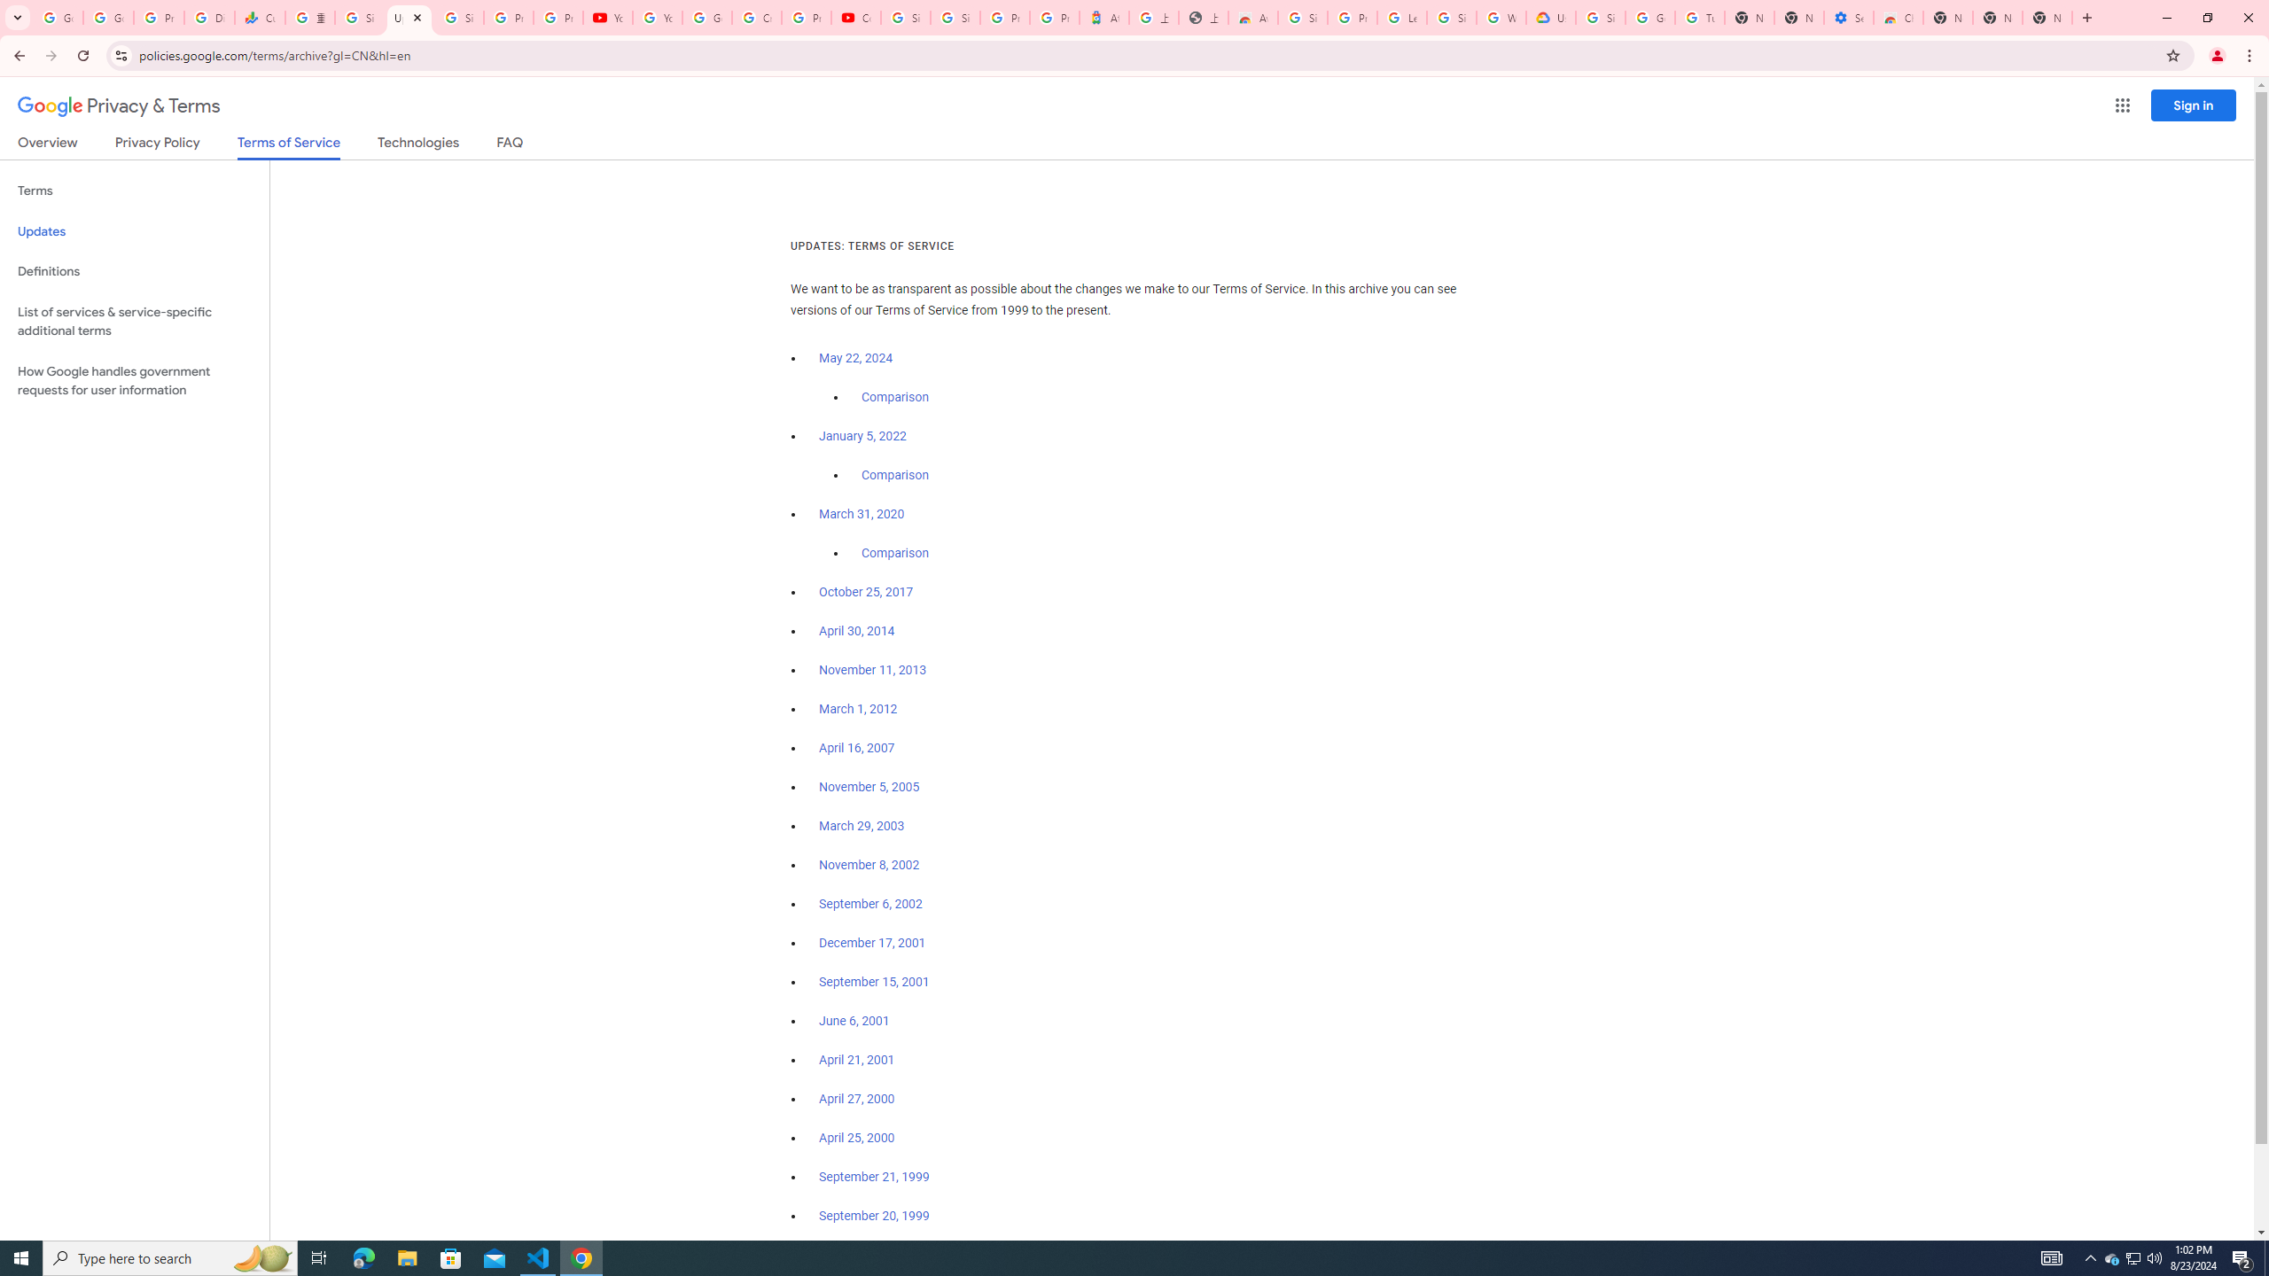  Describe the element at coordinates (135, 271) in the screenshot. I see `Definitions` at that location.